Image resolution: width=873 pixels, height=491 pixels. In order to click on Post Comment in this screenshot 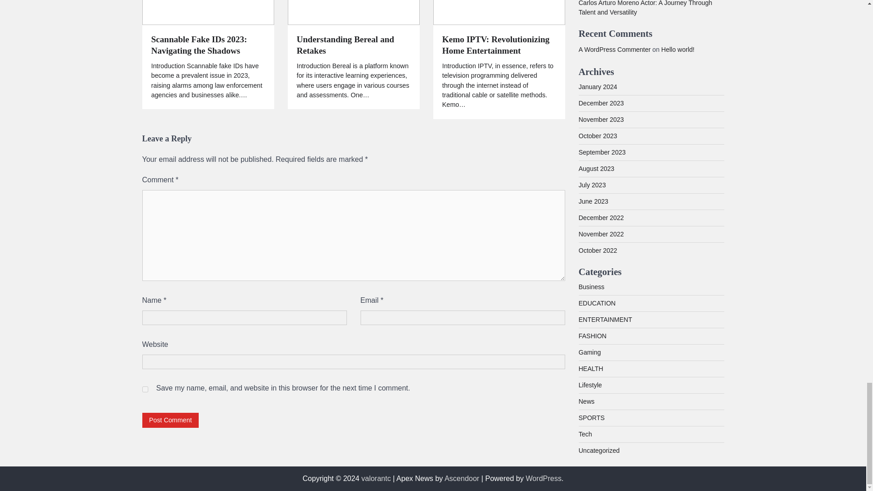, I will do `click(170, 420)`.